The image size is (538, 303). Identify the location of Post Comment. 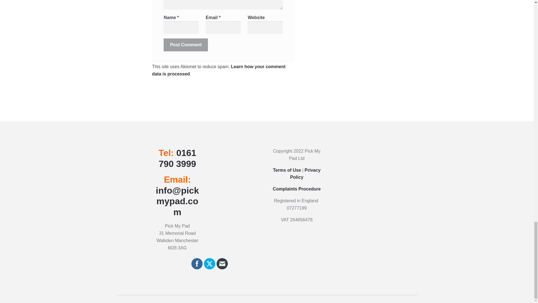
(185, 45).